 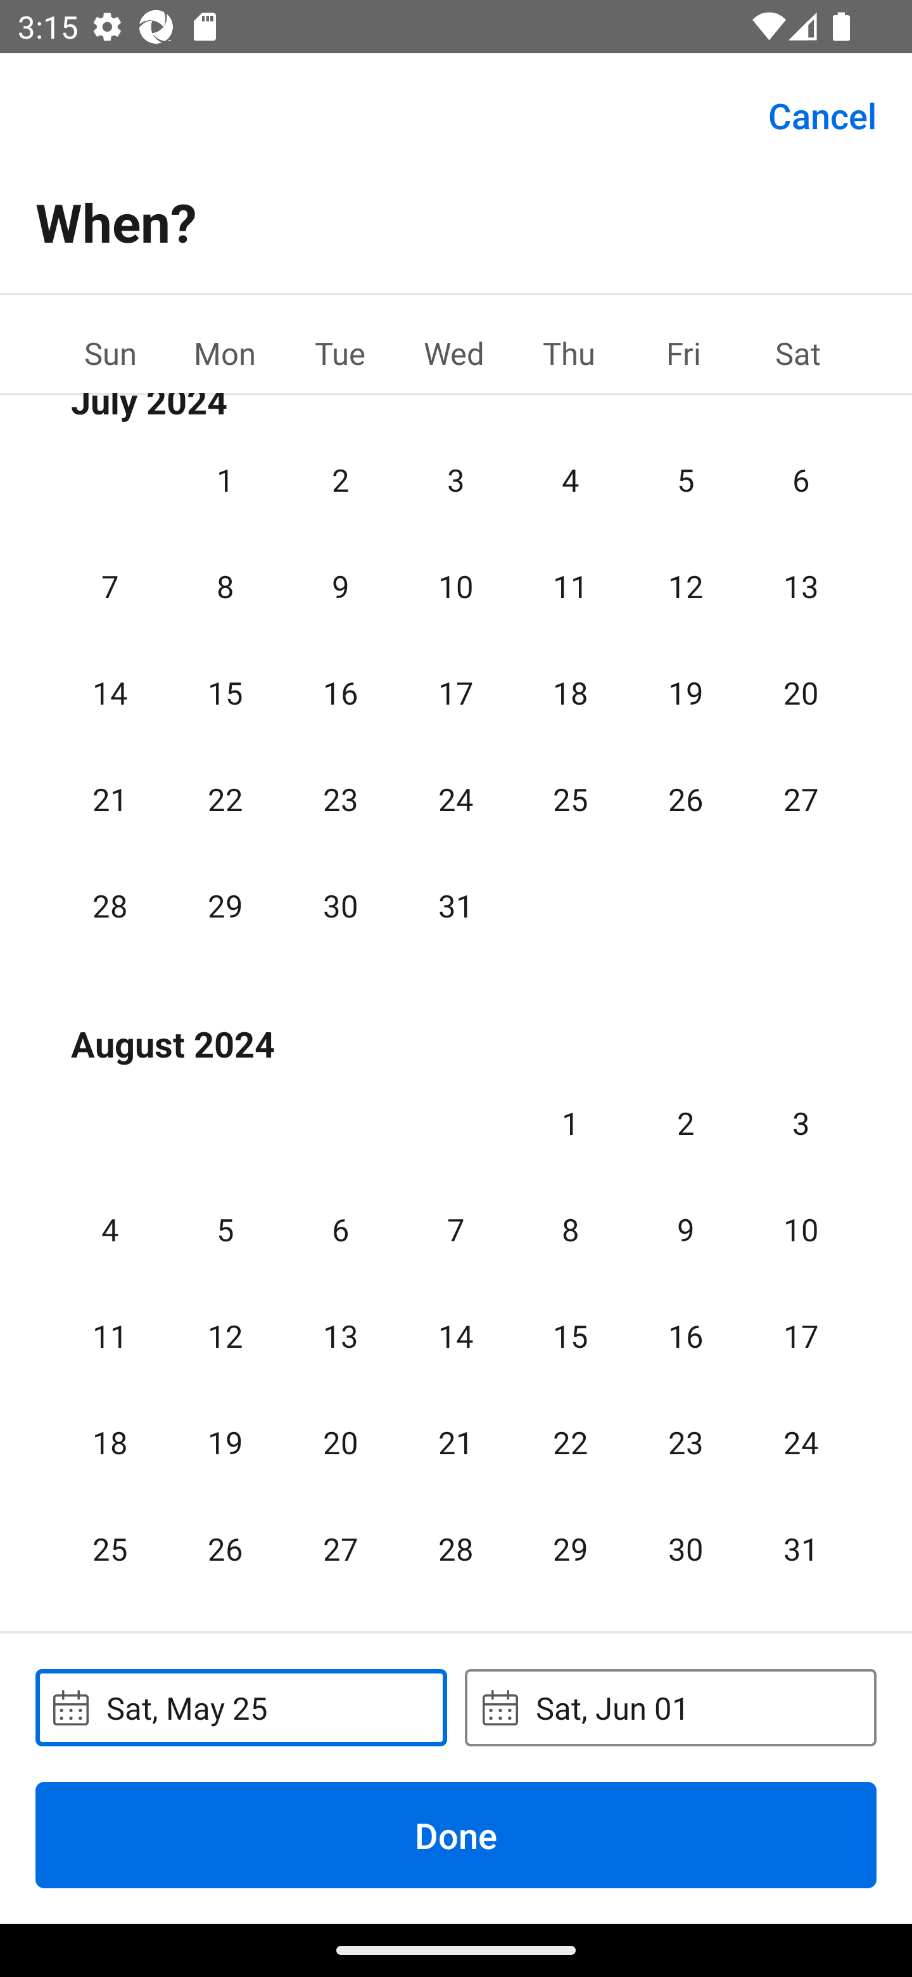 What do you see at coordinates (456, 1834) in the screenshot?
I see `Done` at bounding box center [456, 1834].